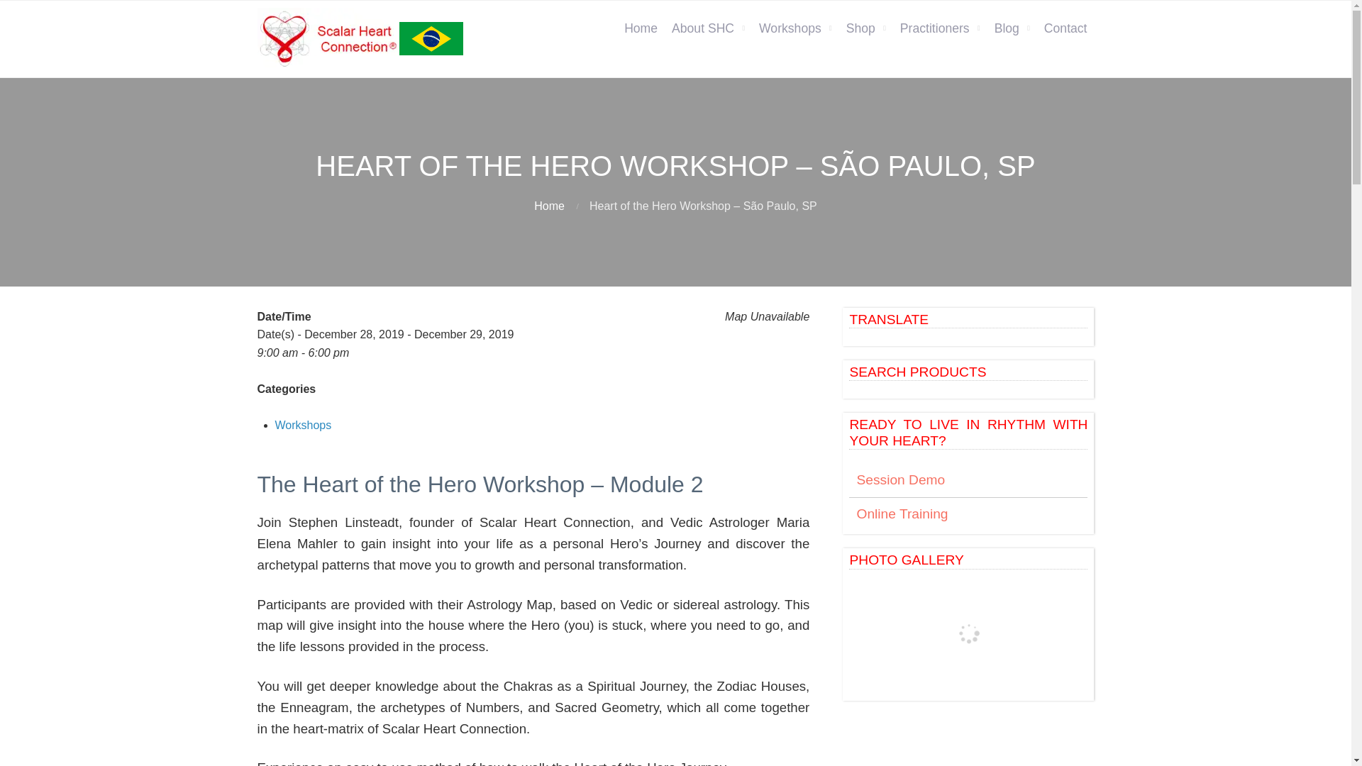  I want to click on Shop, so click(865, 28).